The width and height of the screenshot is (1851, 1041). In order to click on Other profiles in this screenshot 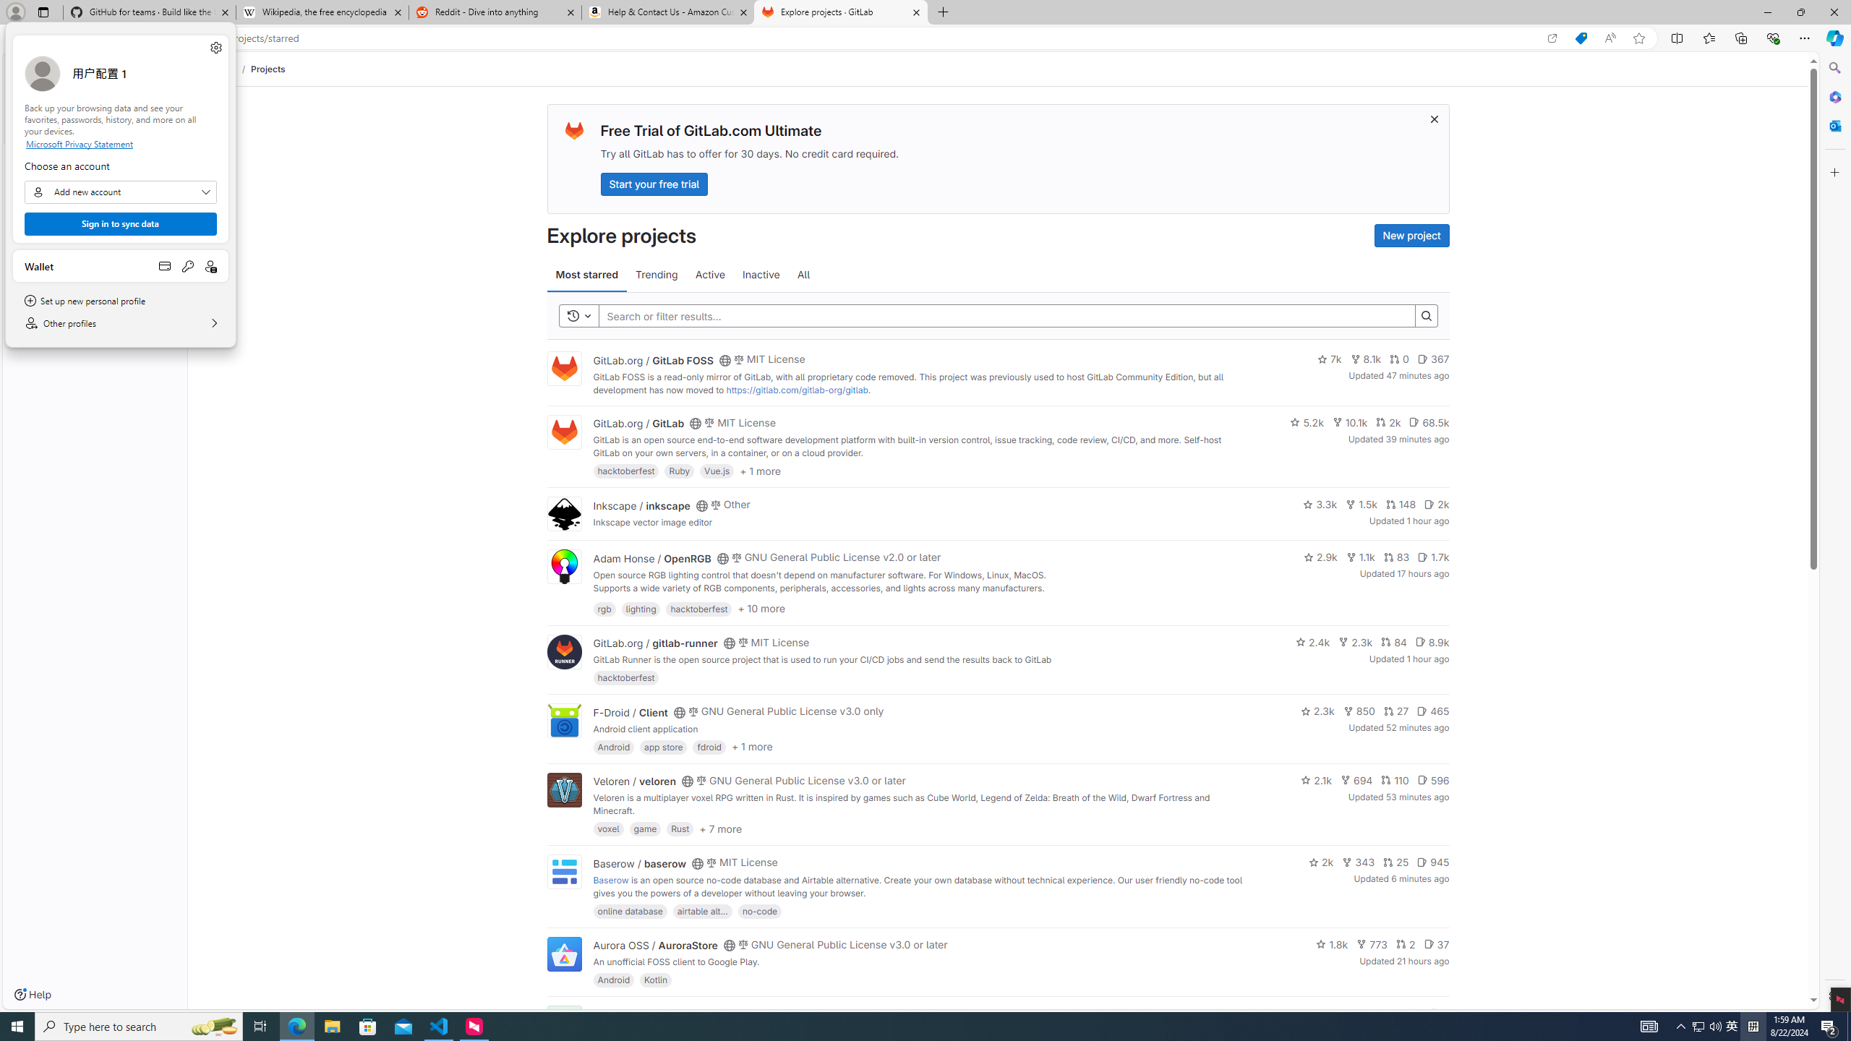, I will do `click(120, 323)`.